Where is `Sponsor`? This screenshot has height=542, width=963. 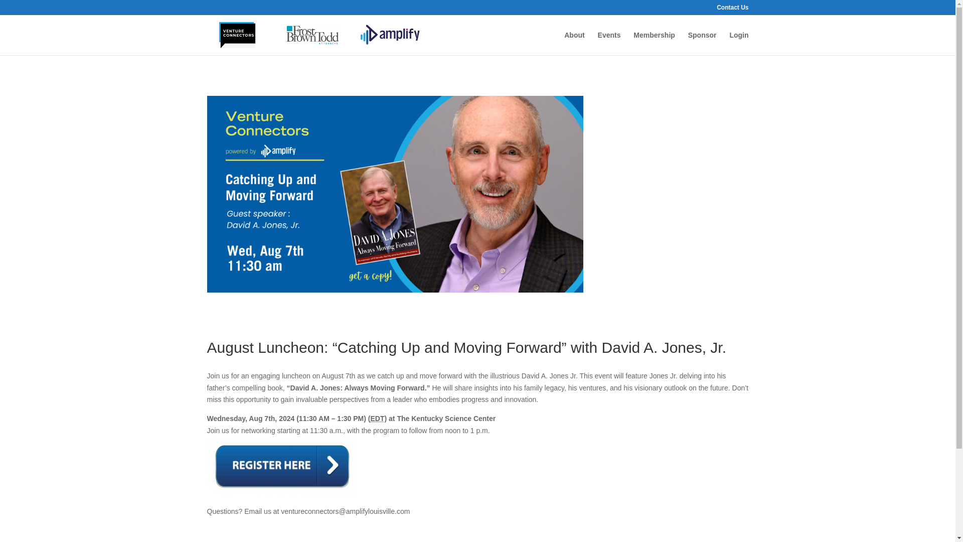 Sponsor is located at coordinates (702, 43).